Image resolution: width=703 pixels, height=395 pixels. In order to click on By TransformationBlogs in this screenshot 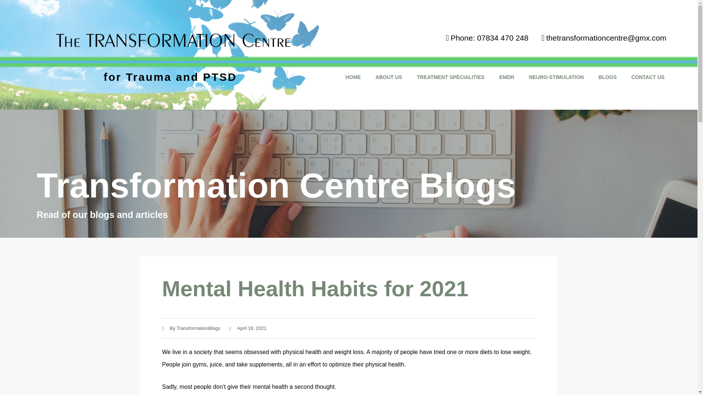, I will do `click(190, 328)`.